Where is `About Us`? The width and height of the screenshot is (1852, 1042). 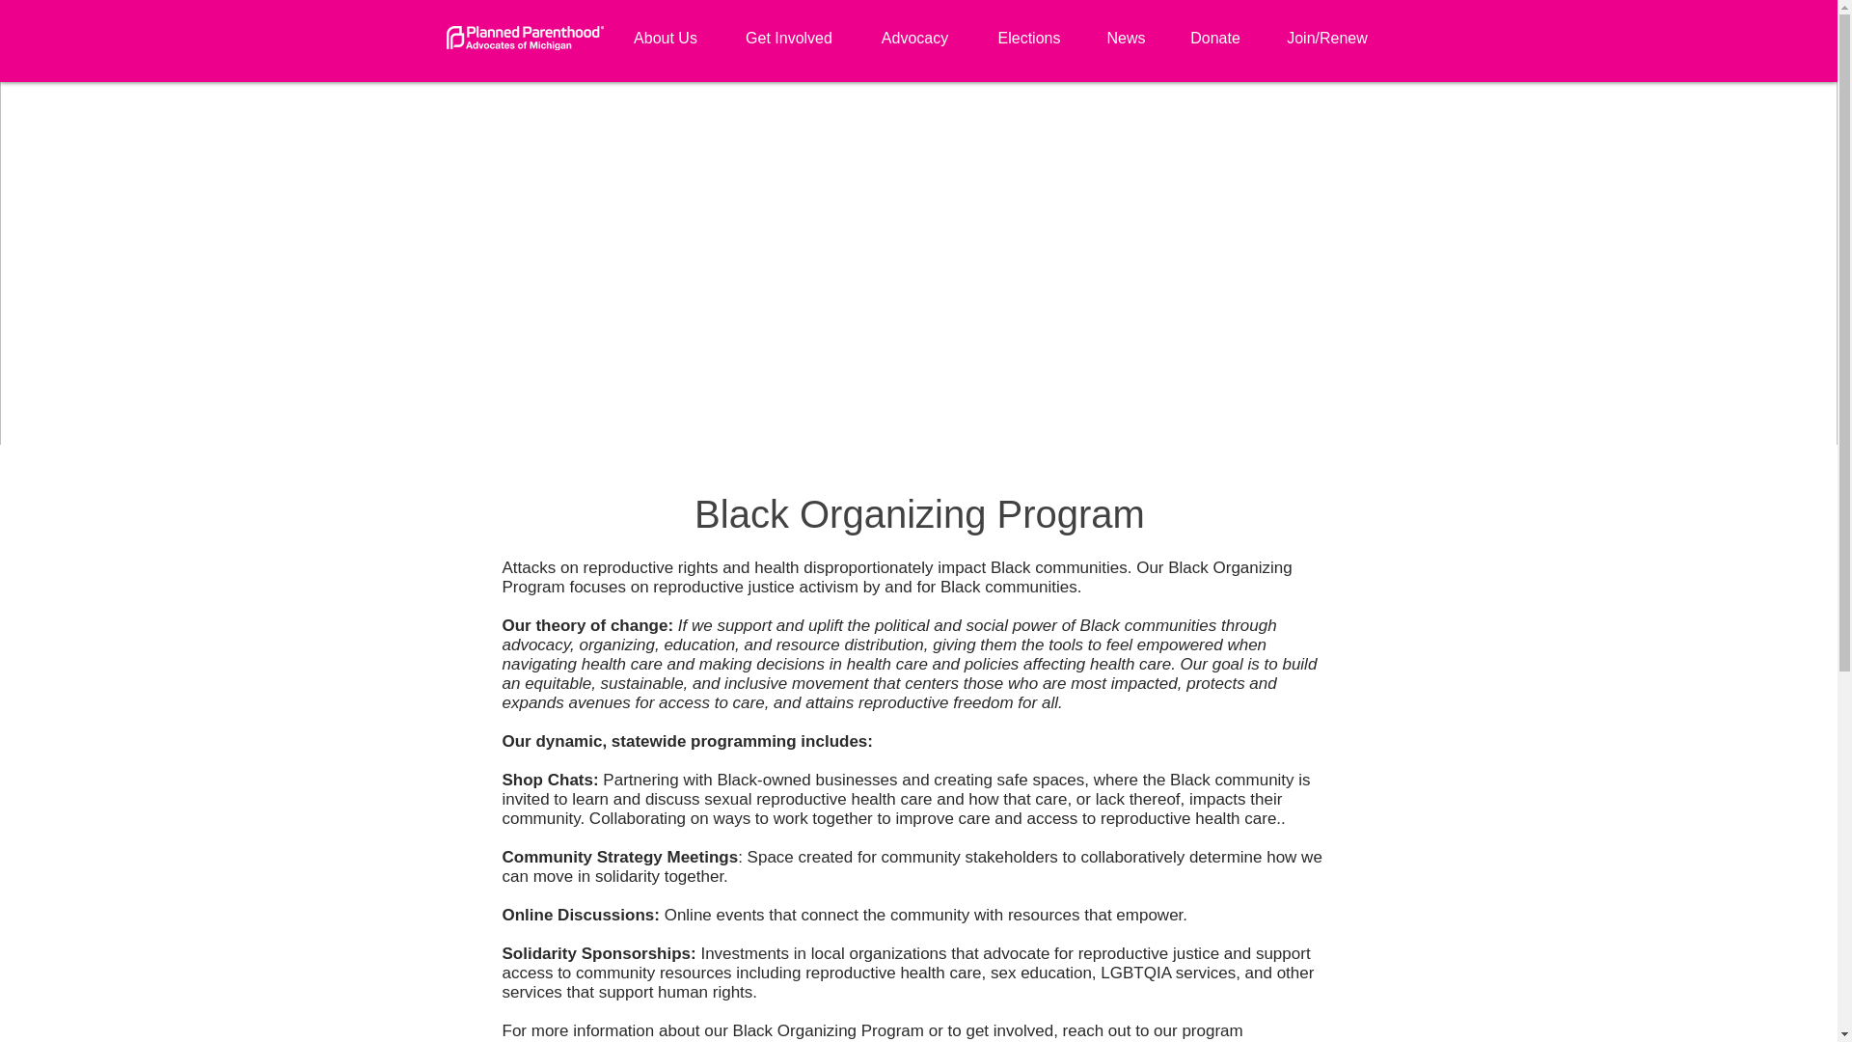 About Us is located at coordinates (666, 29).